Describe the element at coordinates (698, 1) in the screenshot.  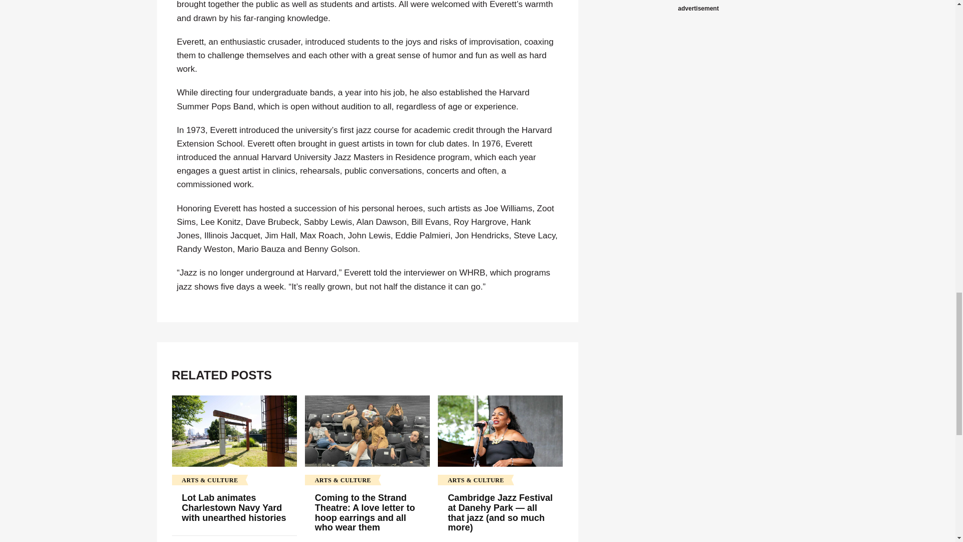
I see `3rd party ad content` at that location.